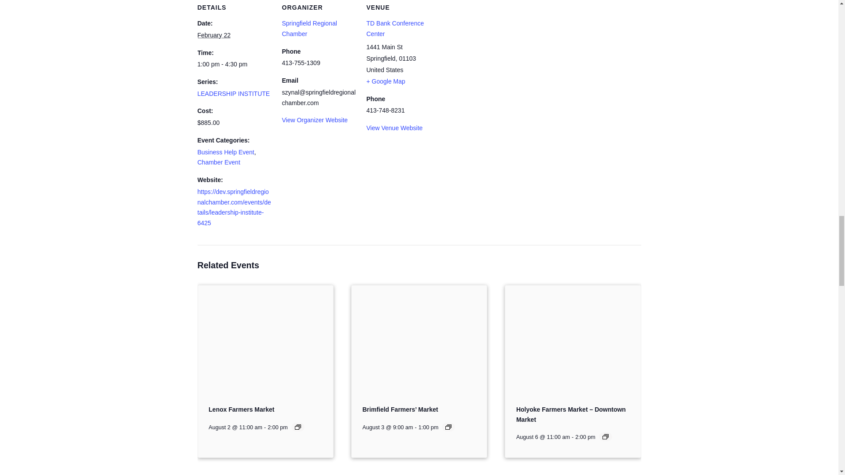  Describe the element at coordinates (233, 94) in the screenshot. I see `LEADERSHIP INSTITUTE` at that location.